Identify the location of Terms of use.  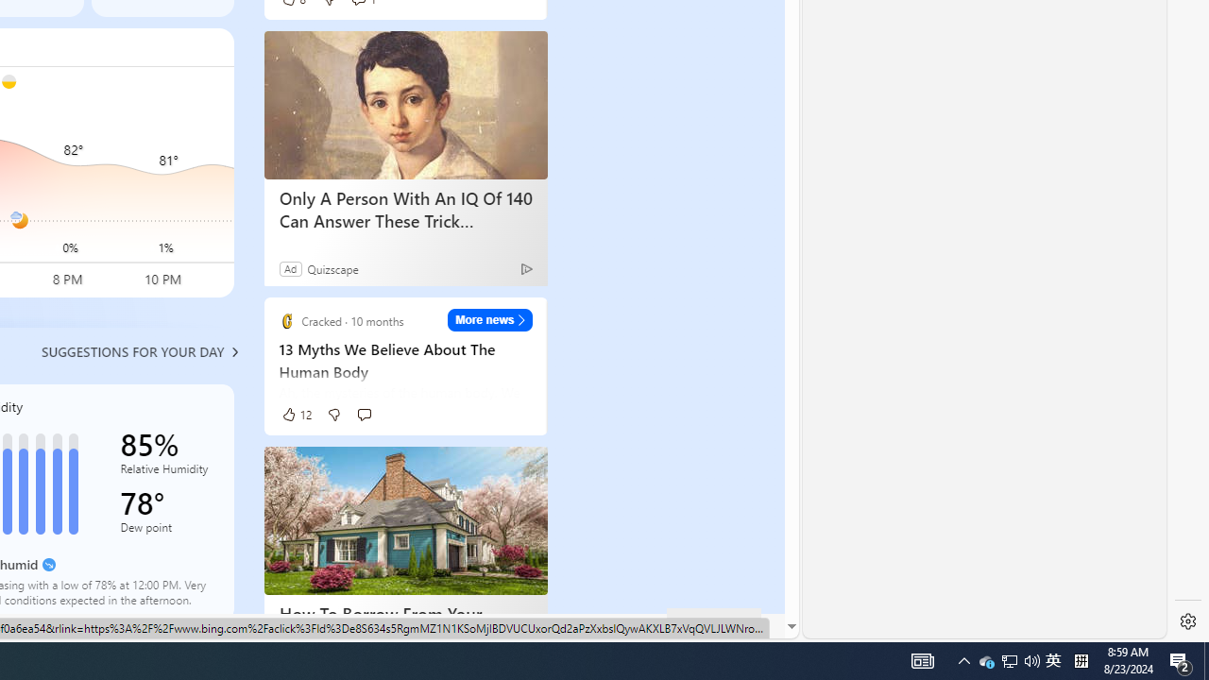
(408, 625).